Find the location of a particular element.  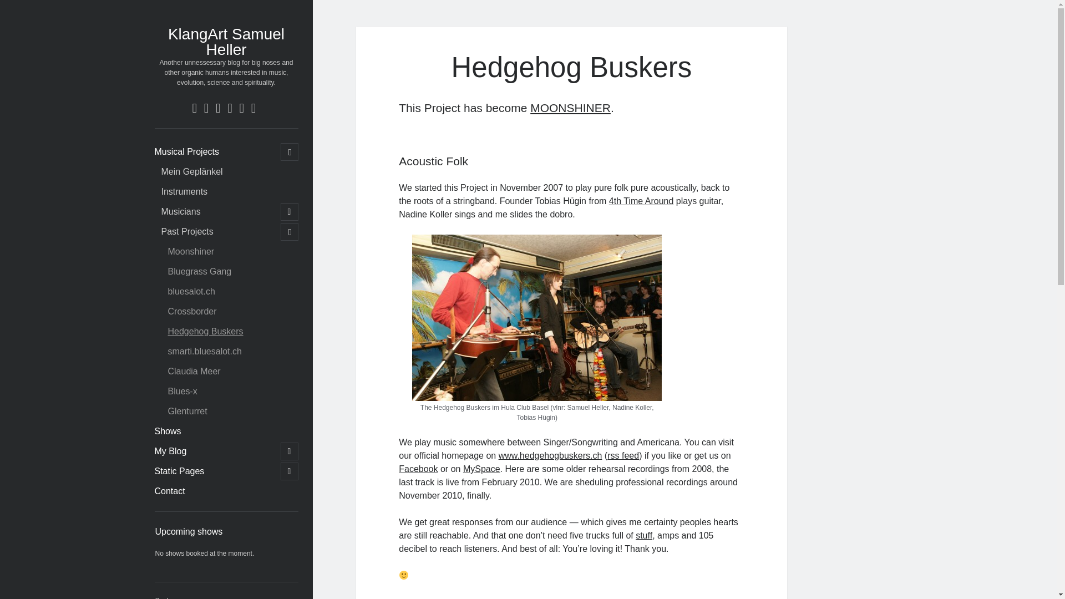

Musicians is located at coordinates (180, 212).